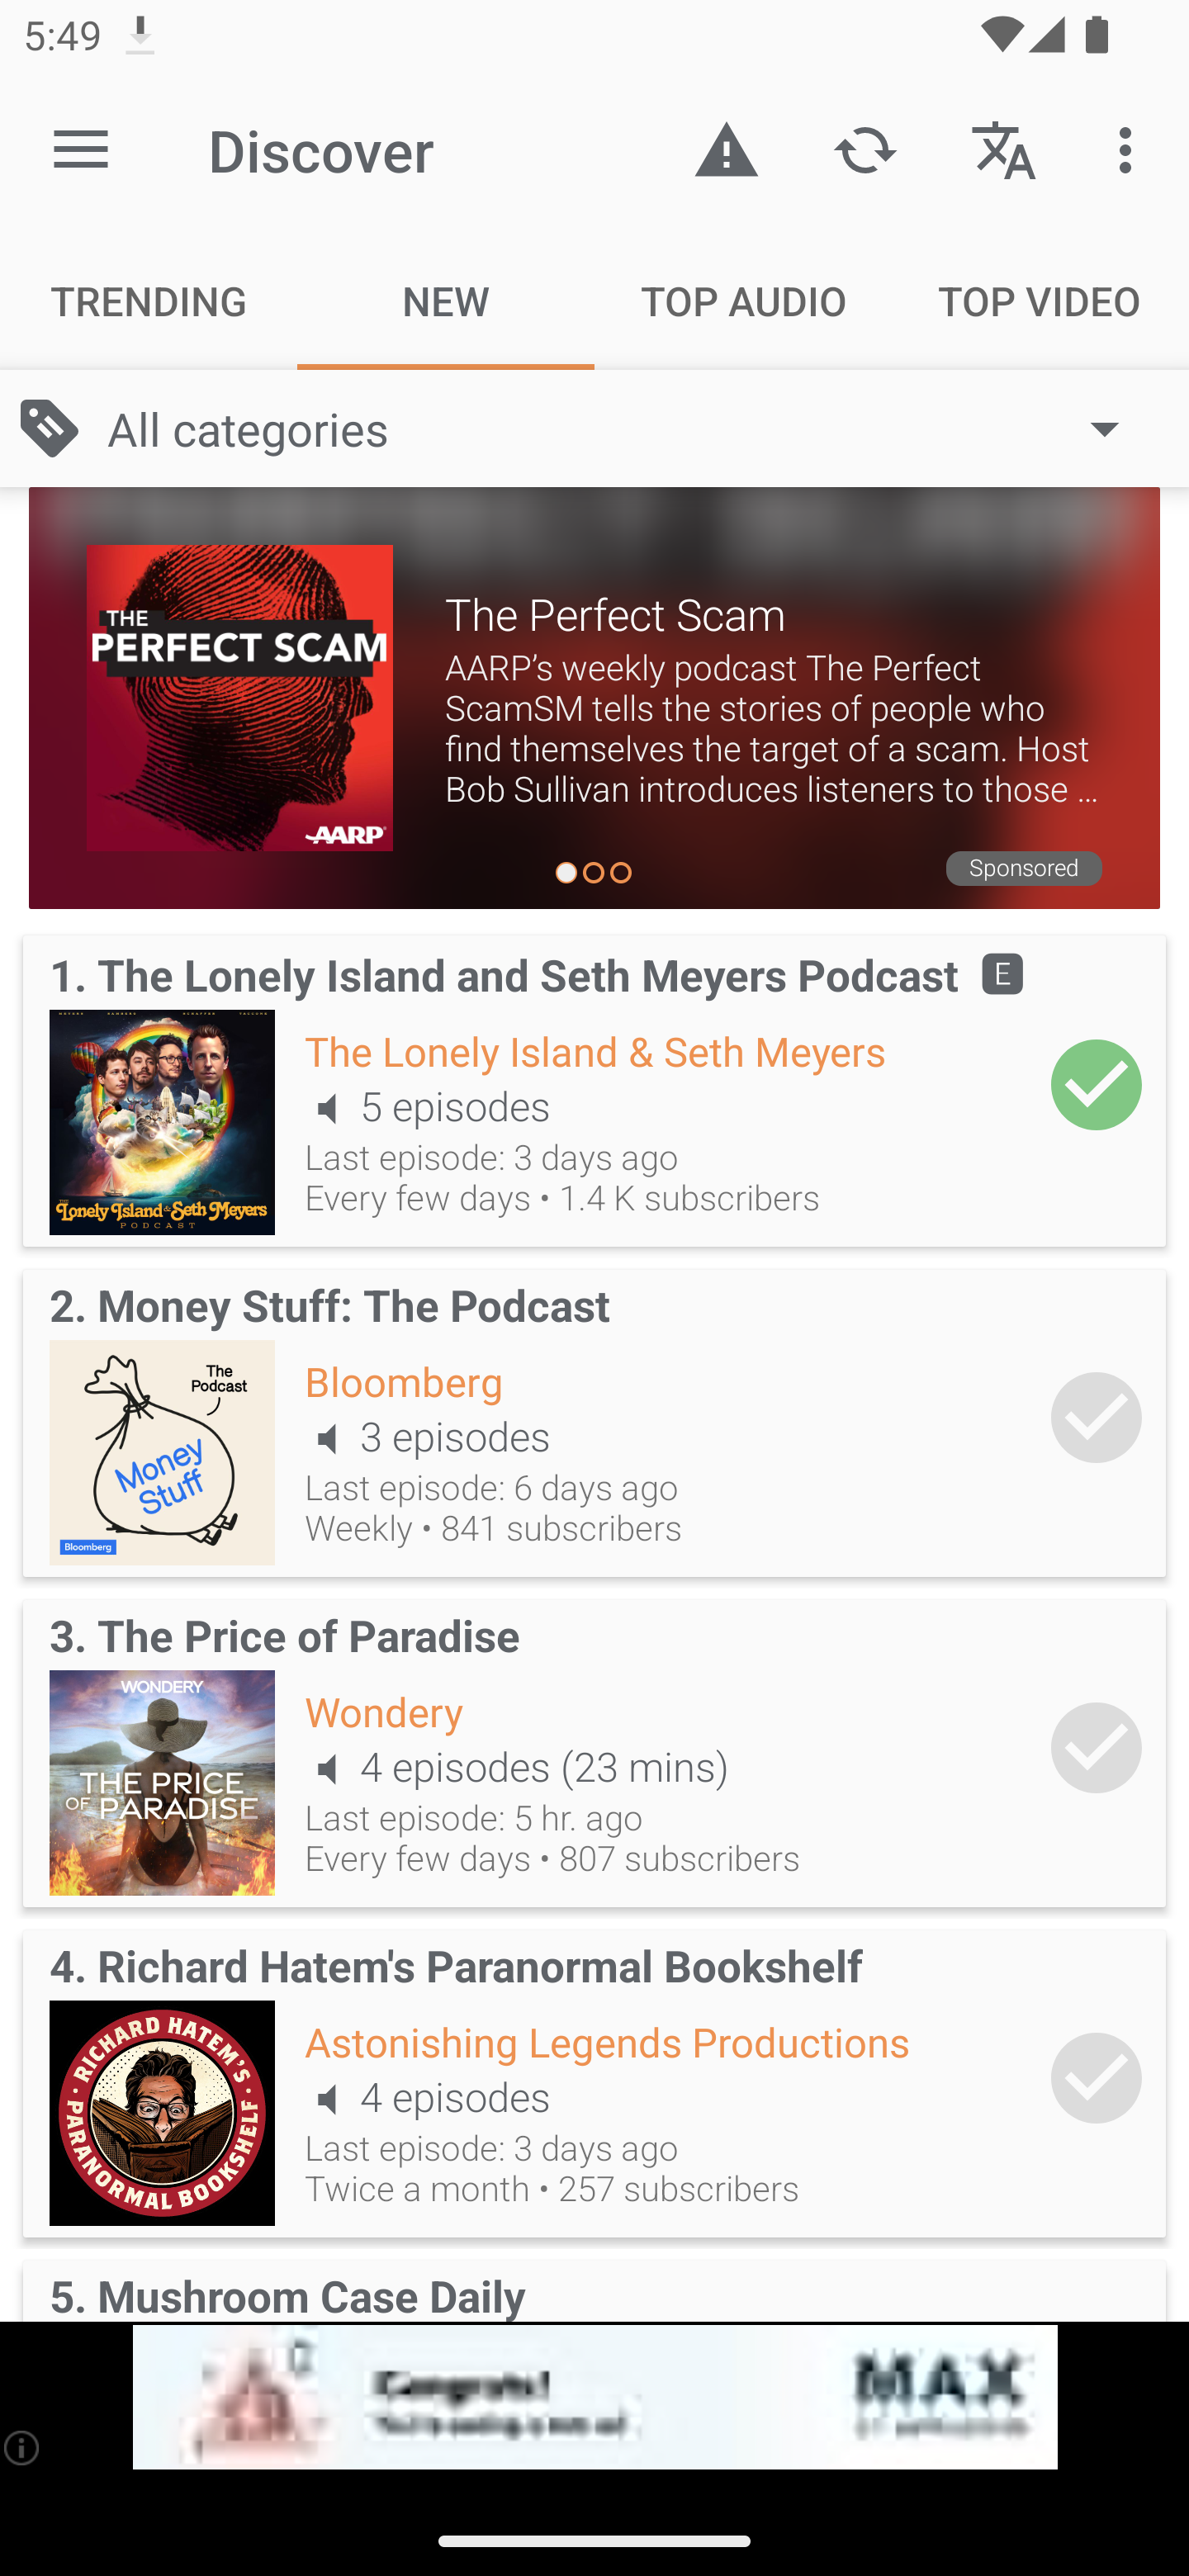 The height and width of the screenshot is (2576, 1189). Describe the element at coordinates (743, 301) in the screenshot. I see `Top Audio TOP AUDIO` at that location.